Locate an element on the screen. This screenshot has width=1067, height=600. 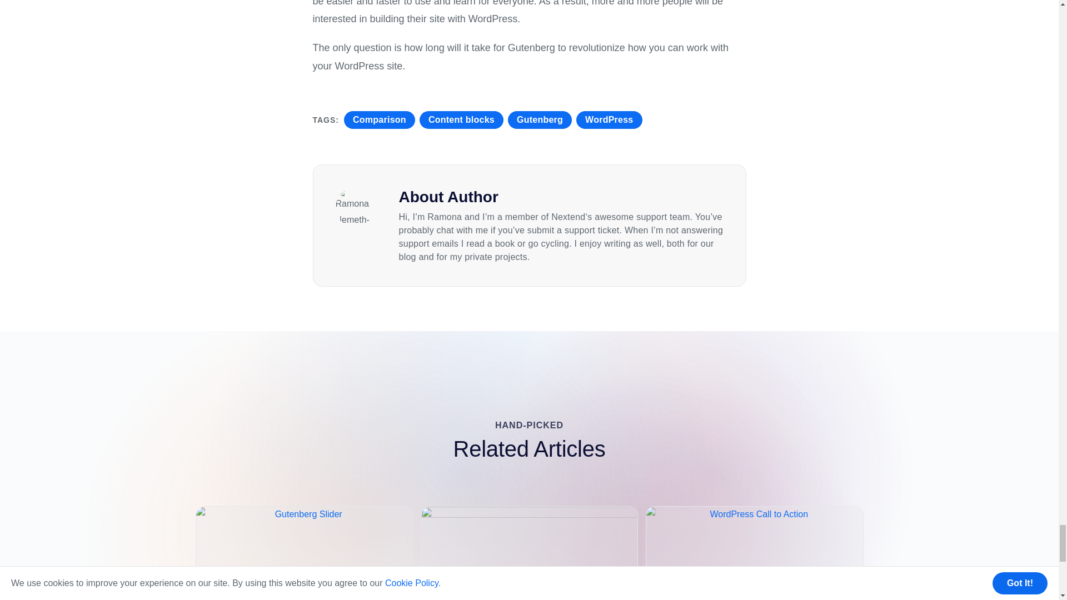
WordPress is located at coordinates (609, 120).